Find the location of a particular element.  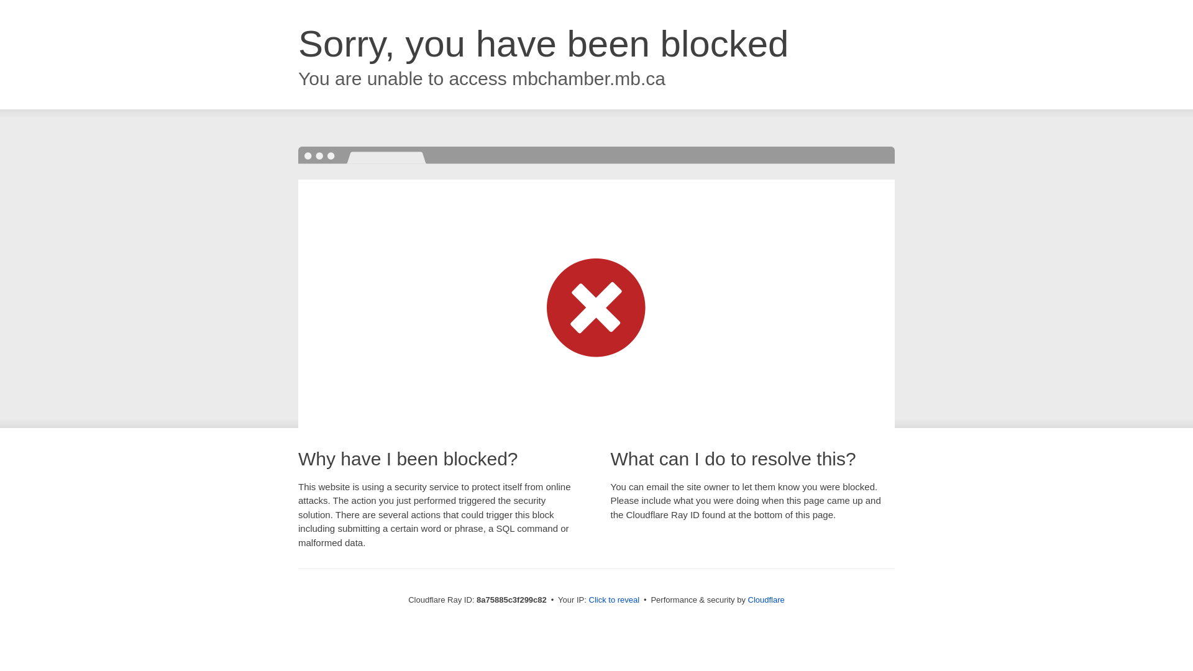

Cloudflare is located at coordinates (766, 600).